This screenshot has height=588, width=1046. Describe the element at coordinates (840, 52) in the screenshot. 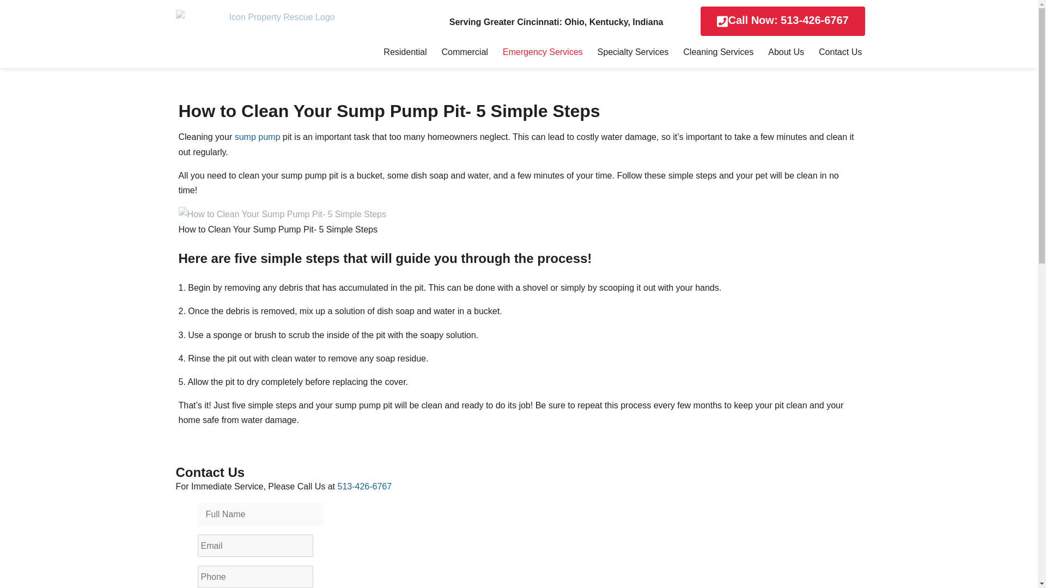

I see `Contact Us` at that location.